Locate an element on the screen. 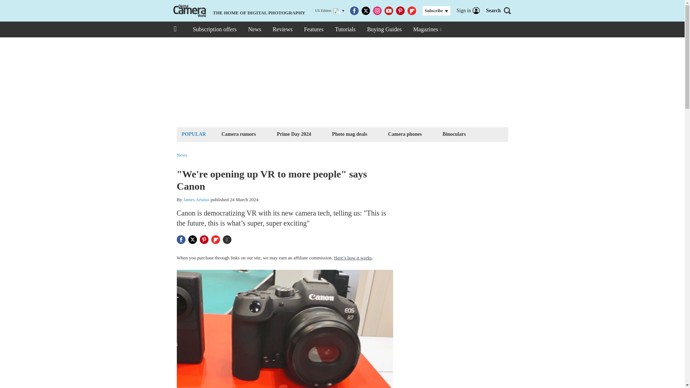  US Edition is located at coordinates (330, 11).